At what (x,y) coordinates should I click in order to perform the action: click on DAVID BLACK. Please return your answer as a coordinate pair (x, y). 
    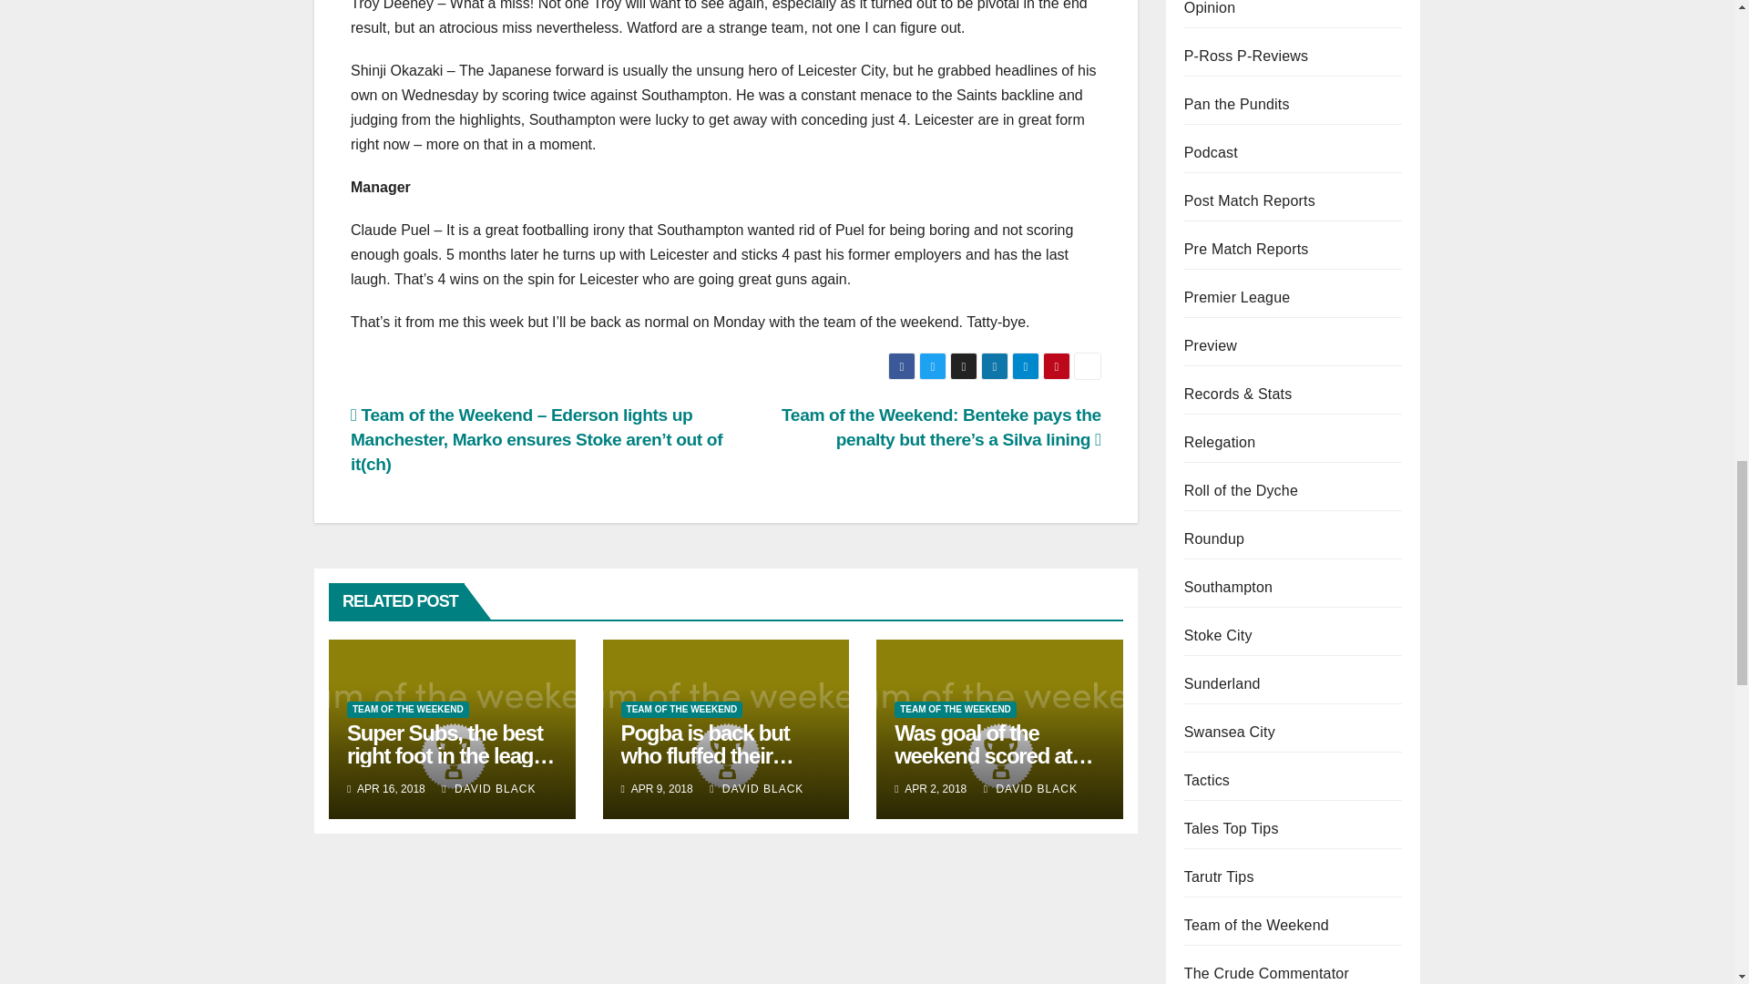
    Looking at the image, I should click on (756, 788).